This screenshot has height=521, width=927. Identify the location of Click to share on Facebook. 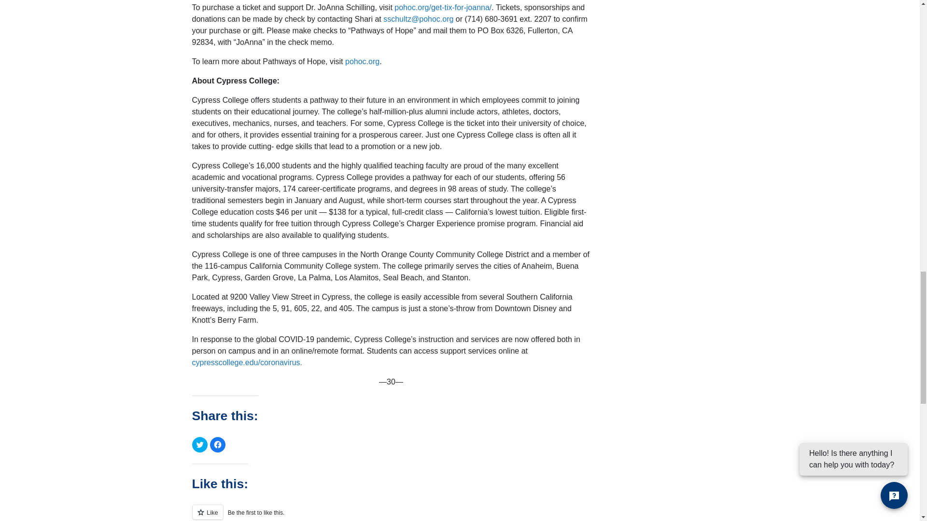
(217, 445).